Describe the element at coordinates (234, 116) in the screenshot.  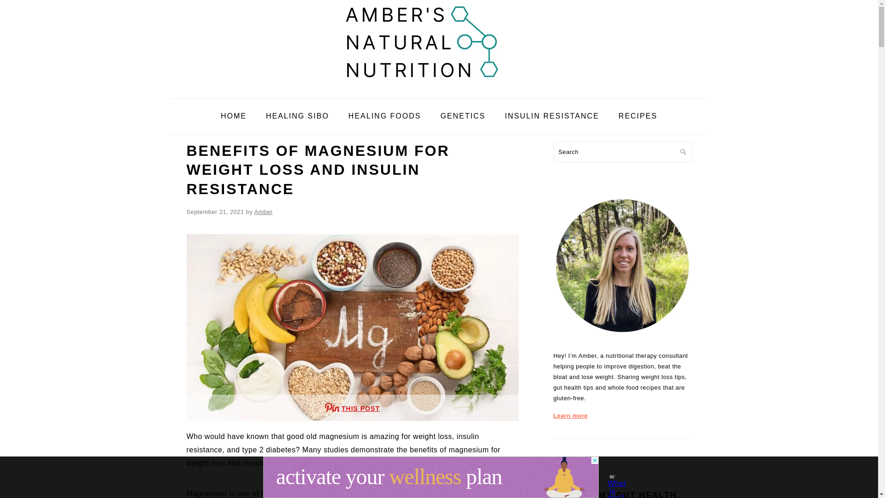
I see `HOME` at that location.